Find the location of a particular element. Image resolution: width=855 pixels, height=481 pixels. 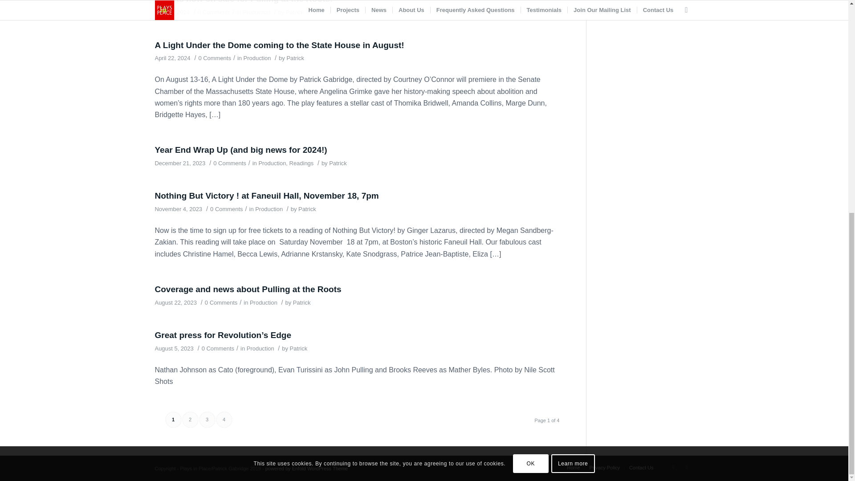

Posts by Patrick is located at coordinates (295, 58).